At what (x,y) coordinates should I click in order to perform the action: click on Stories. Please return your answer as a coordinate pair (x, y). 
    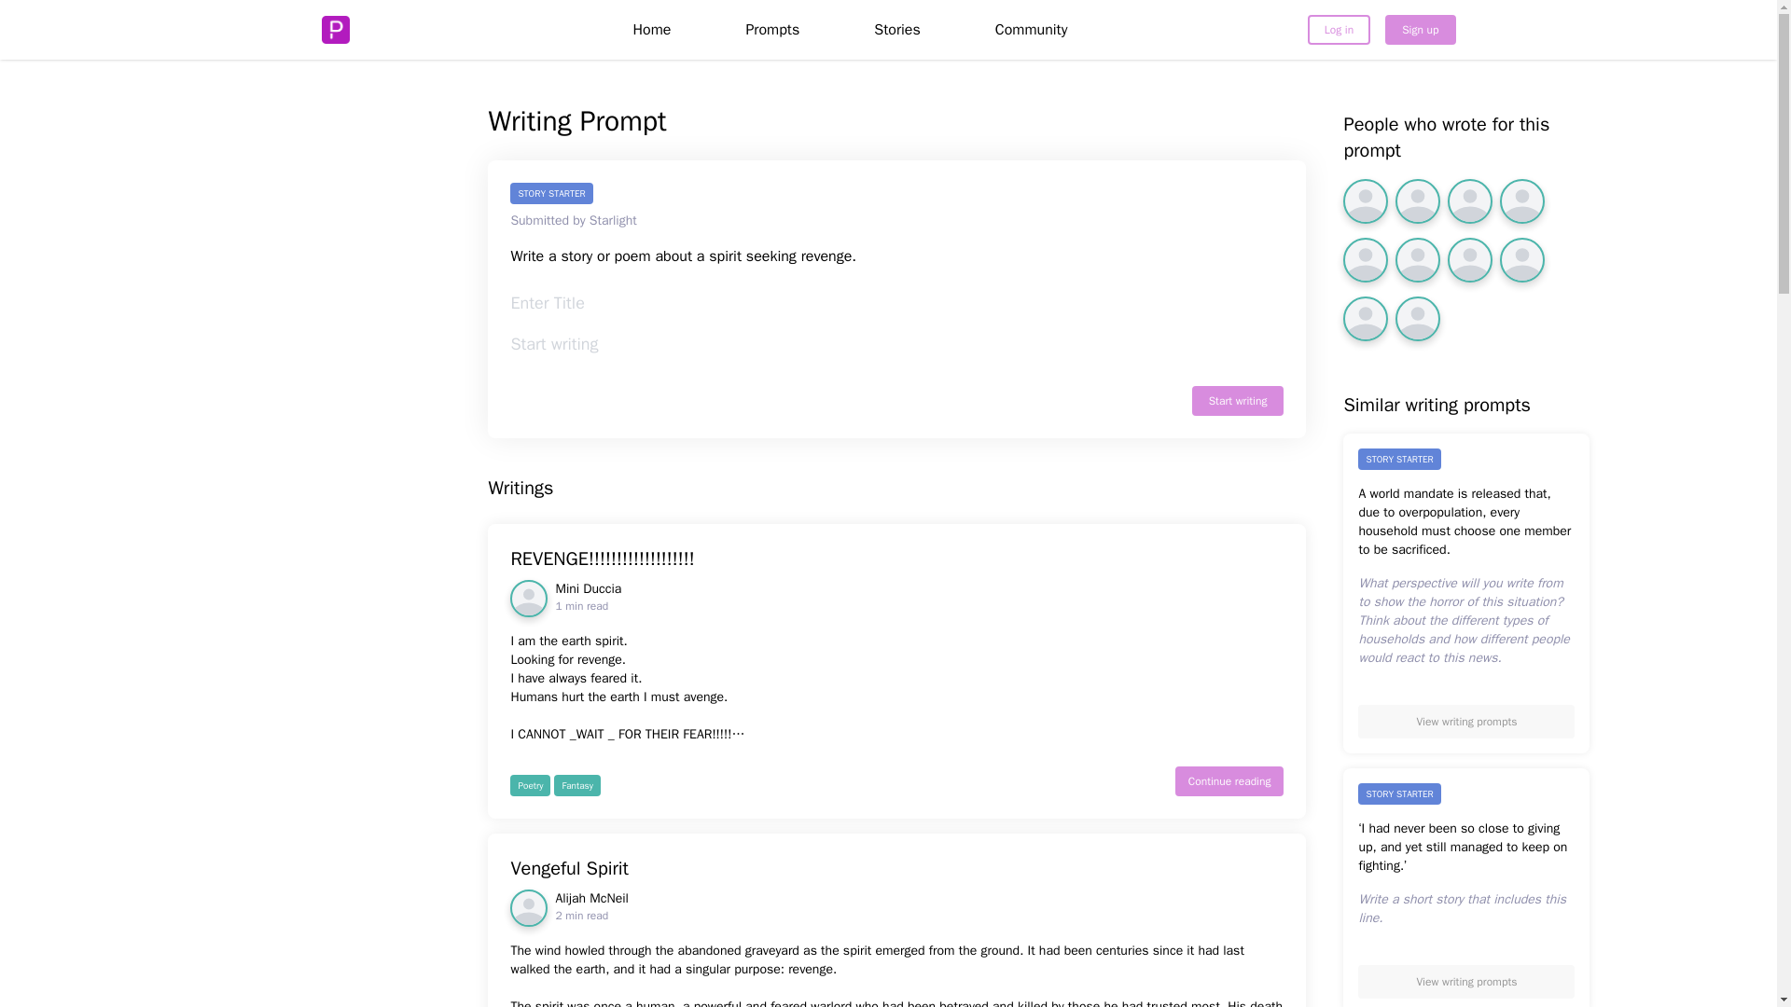
    Looking at the image, I should click on (591, 907).